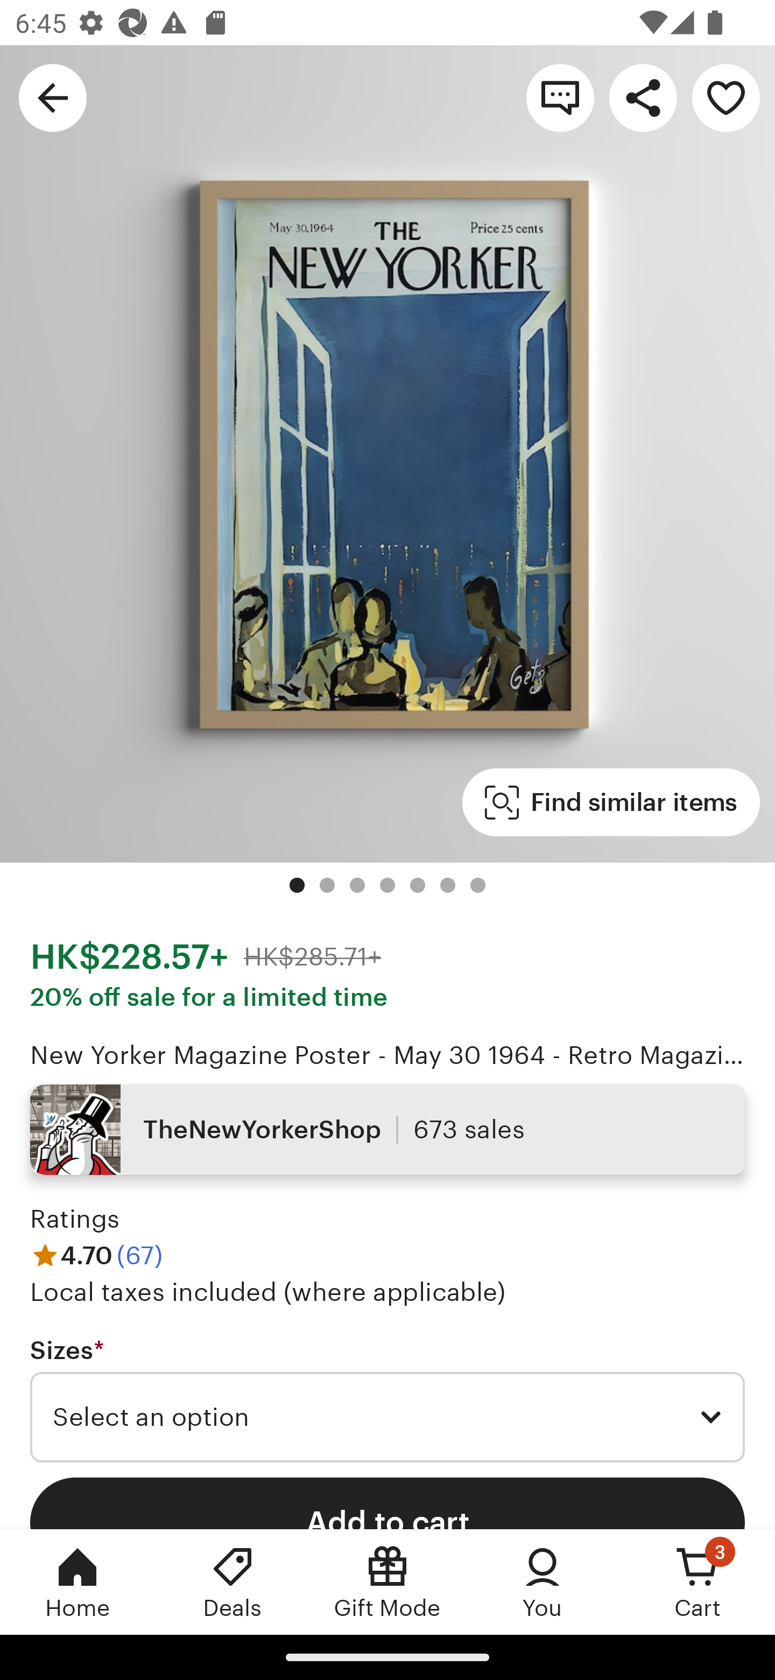 This screenshot has width=775, height=1680. Describe the element at coordinates (643, 97) in the screenshot. I see `Share` at that location.